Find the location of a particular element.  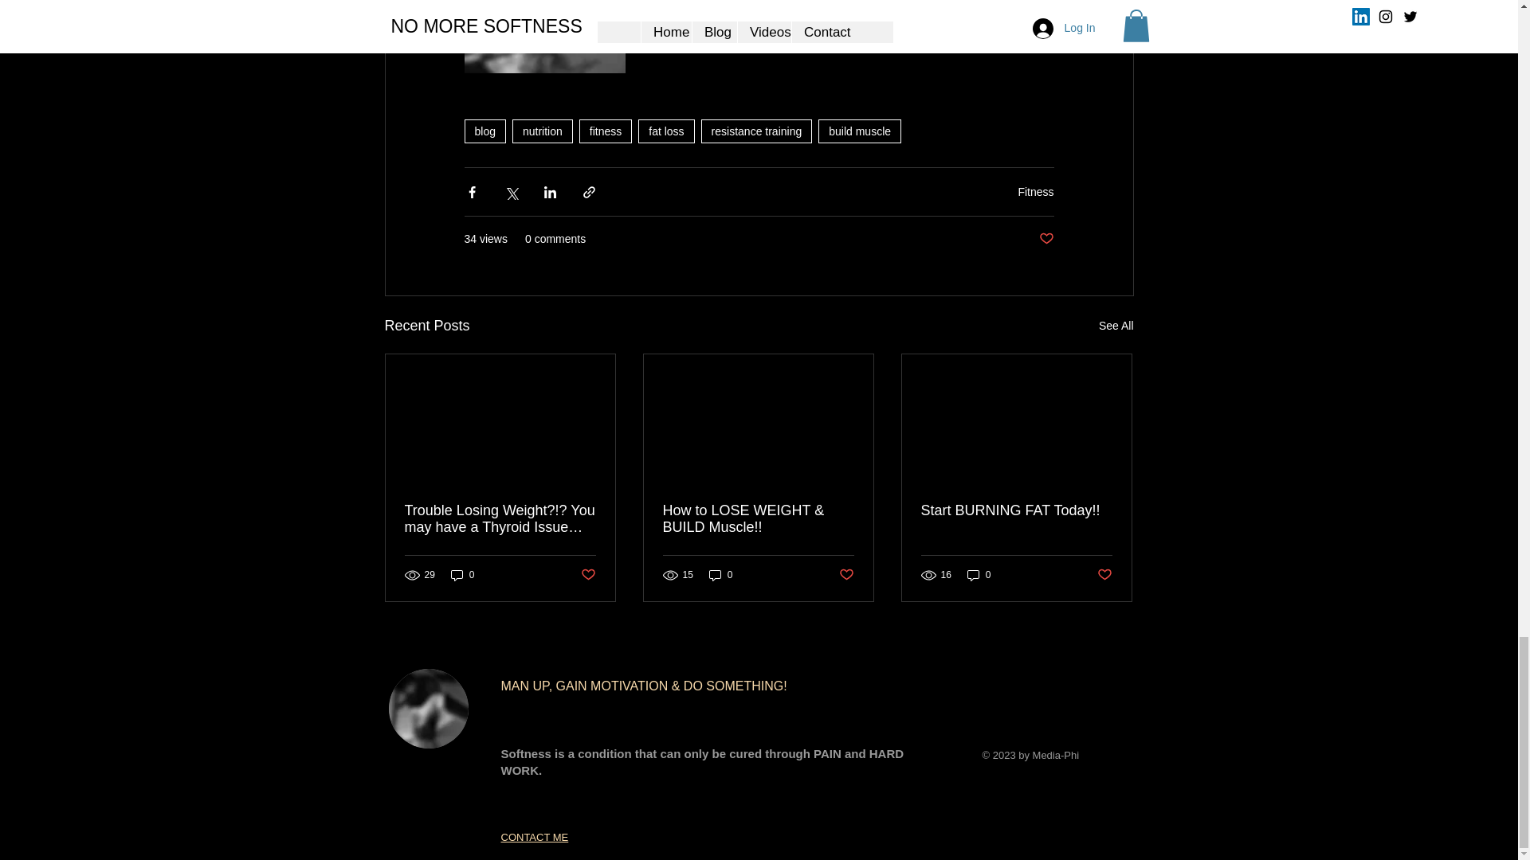

resistance training is located at coordinates (756, 131).